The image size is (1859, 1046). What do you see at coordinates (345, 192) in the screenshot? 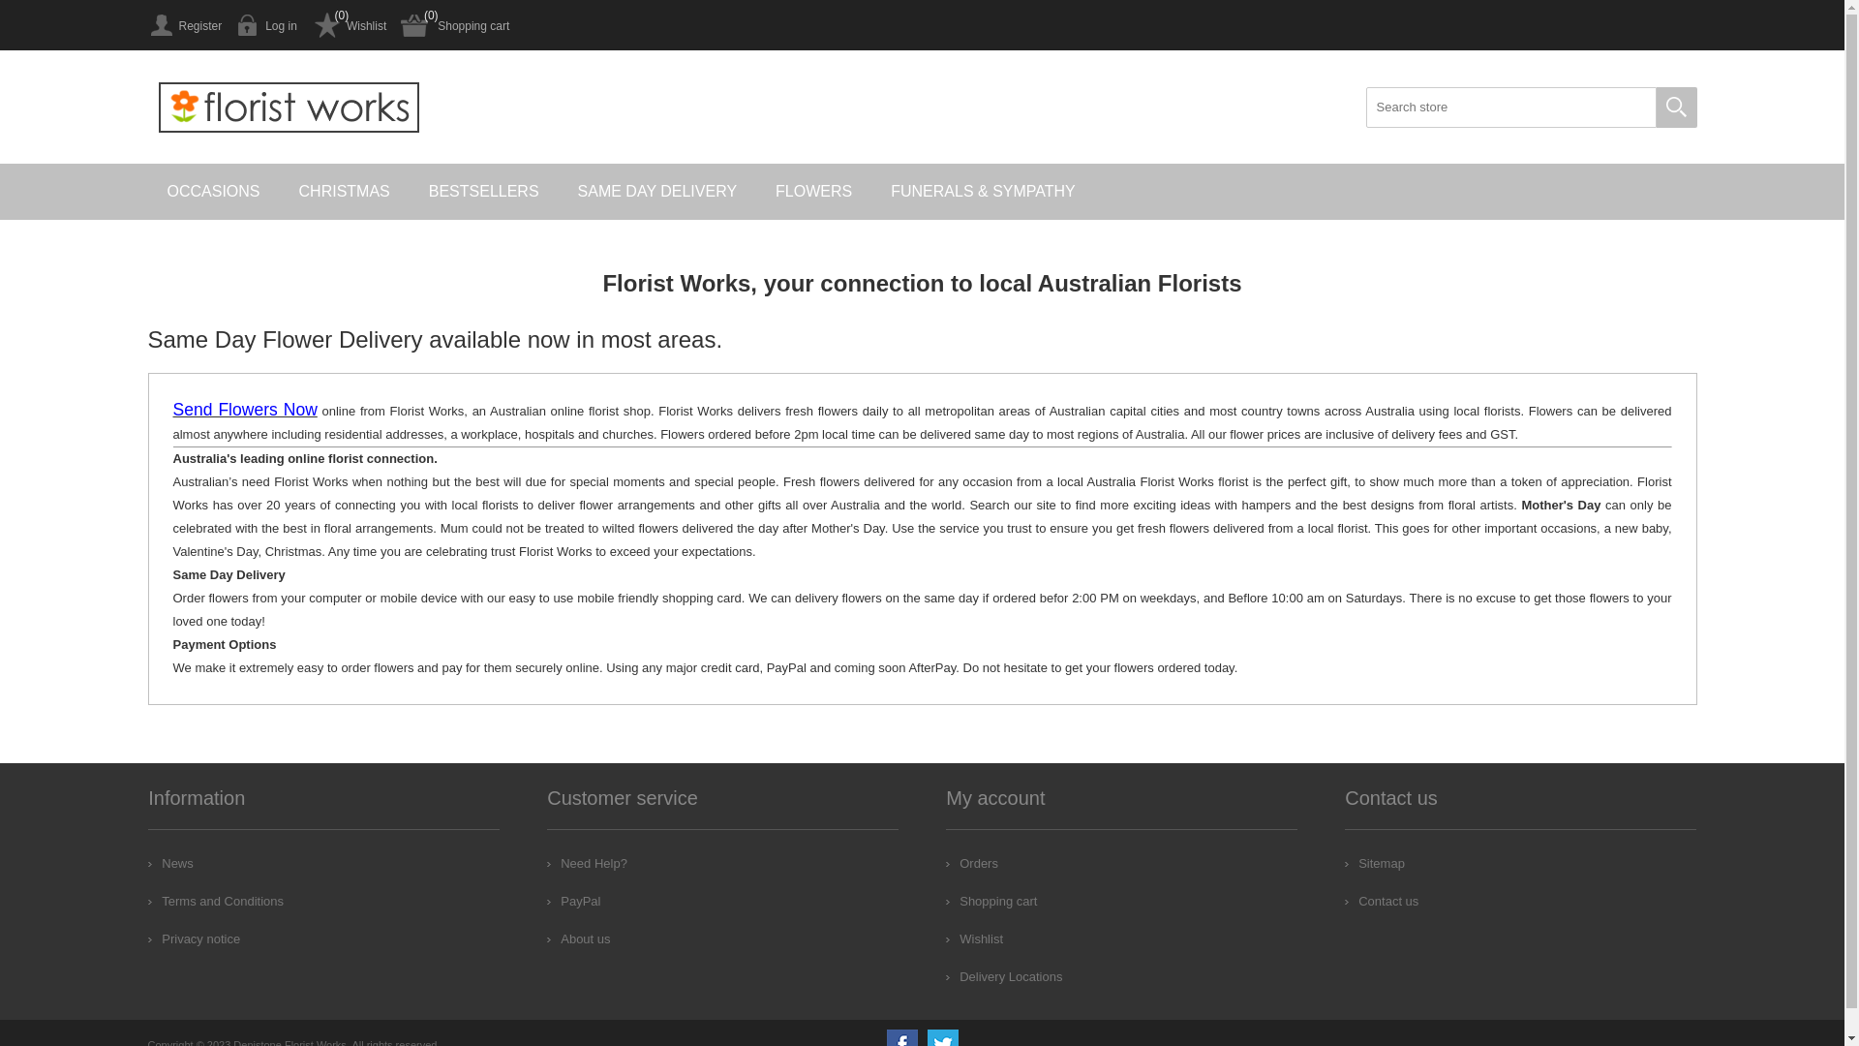
I see `CHRISTMAS` at bounding box center [345, 192].